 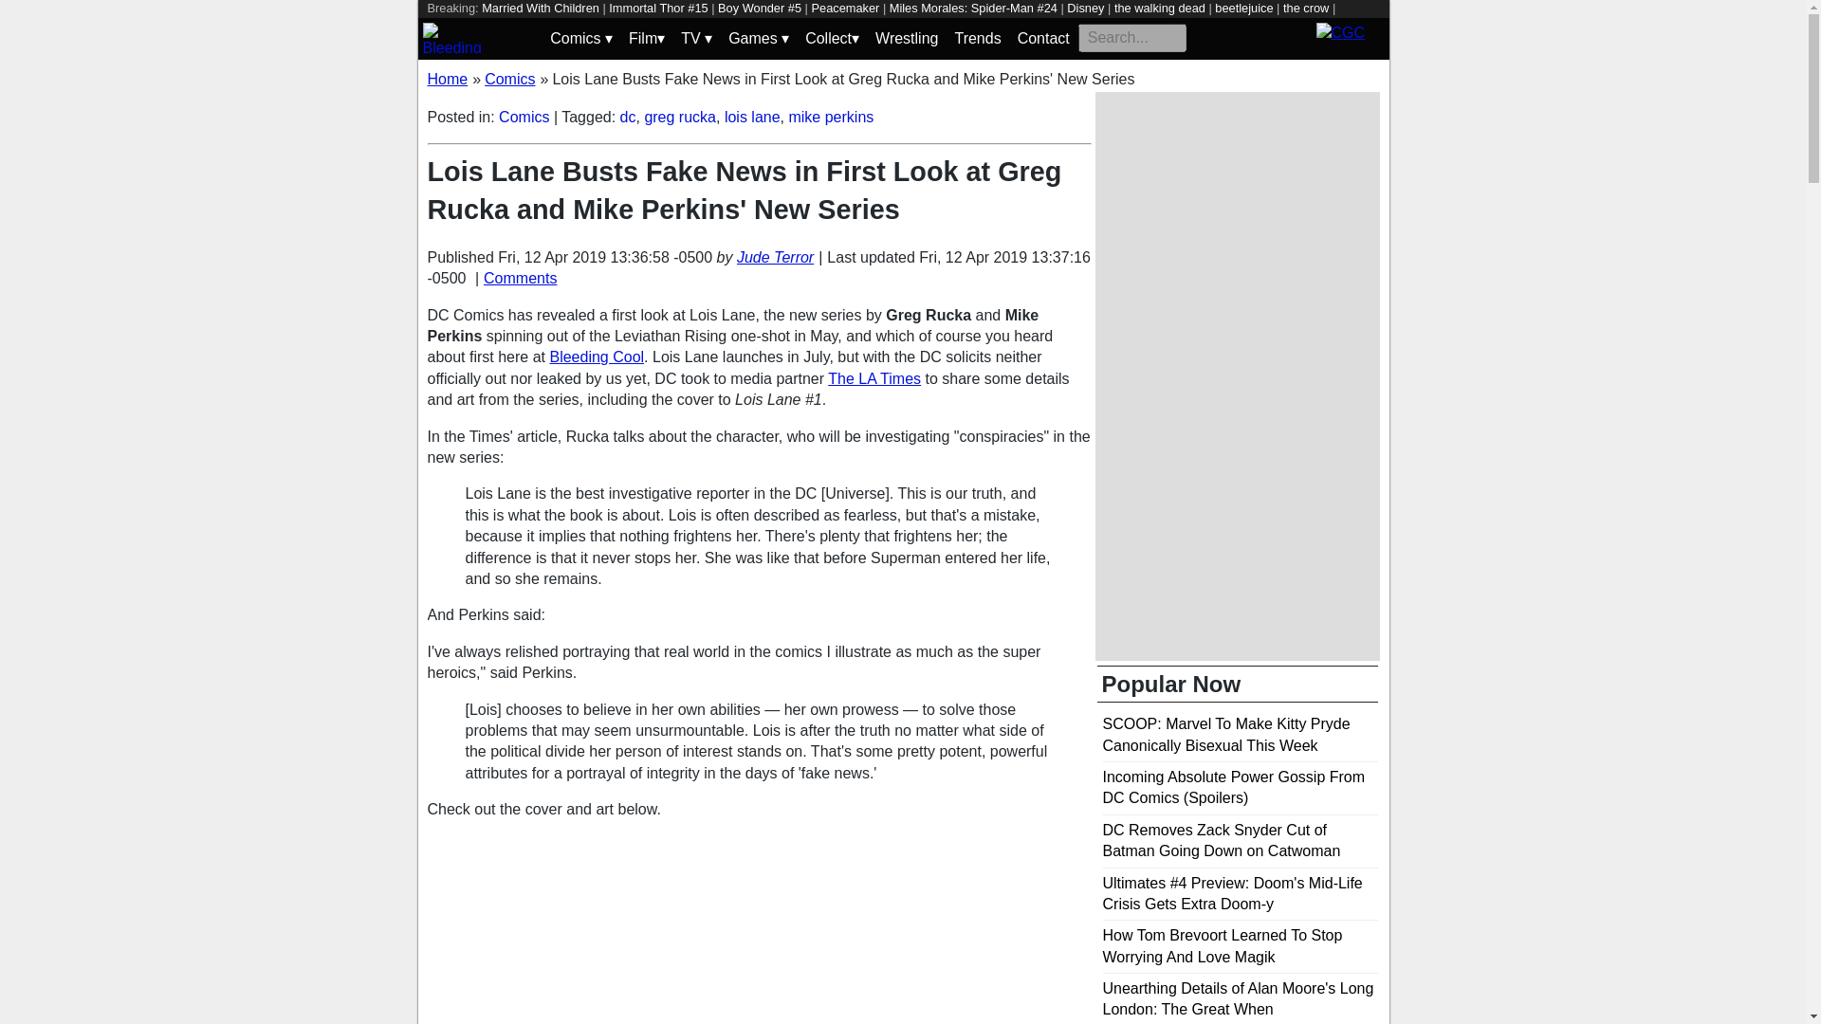 What do you see at coordinates (539, 25) in the screenshot?
I see `Harry Potter` at bounding box center [539, 25].